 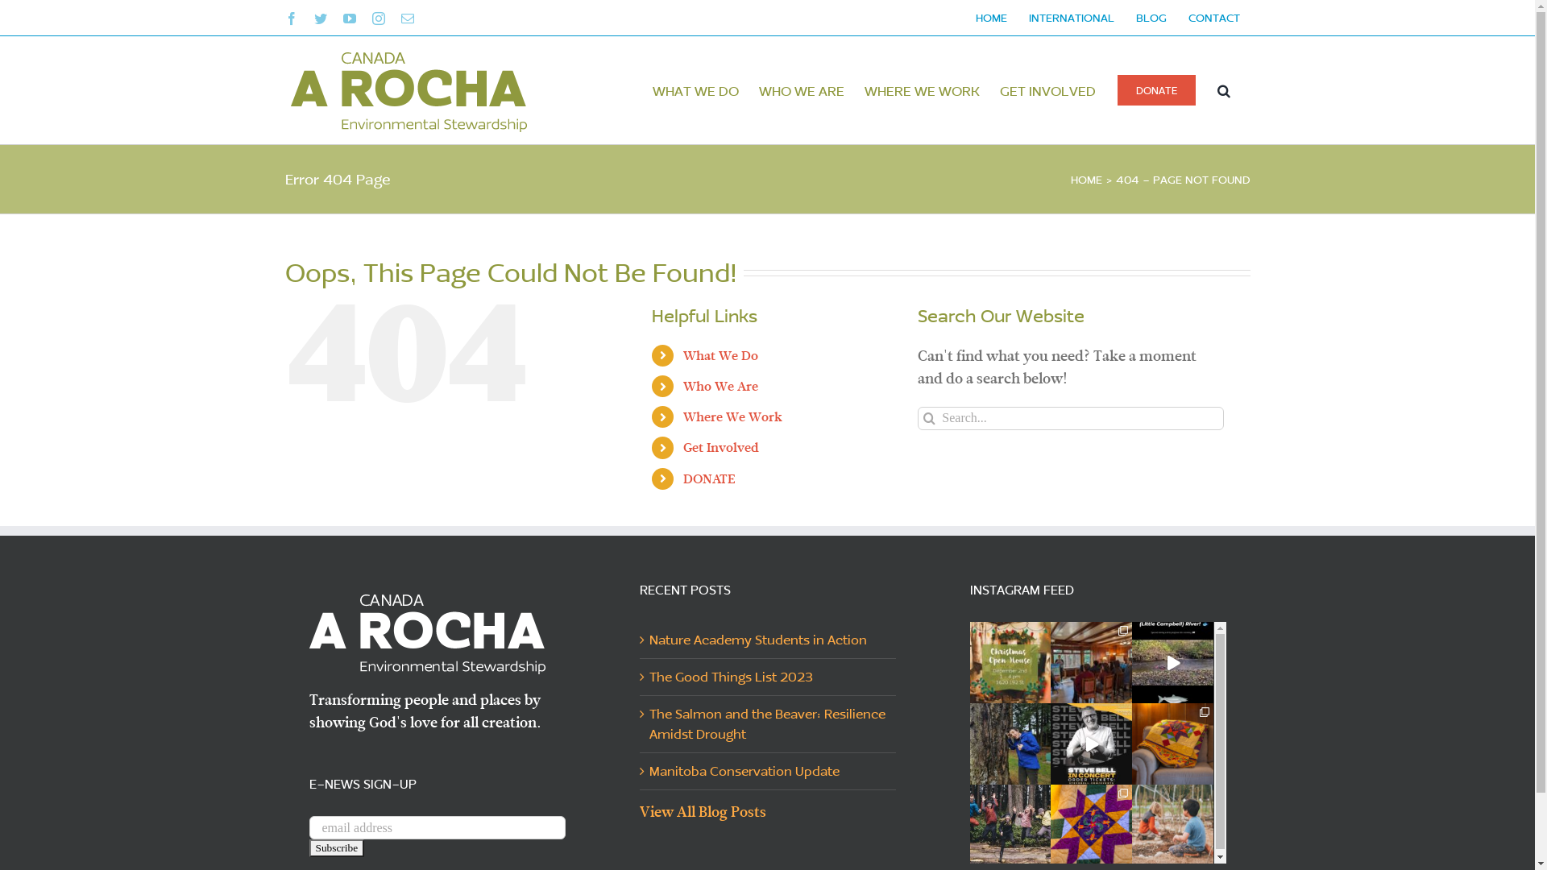 I want to click on The Good Things List 2023, so click(x=769, y=677).